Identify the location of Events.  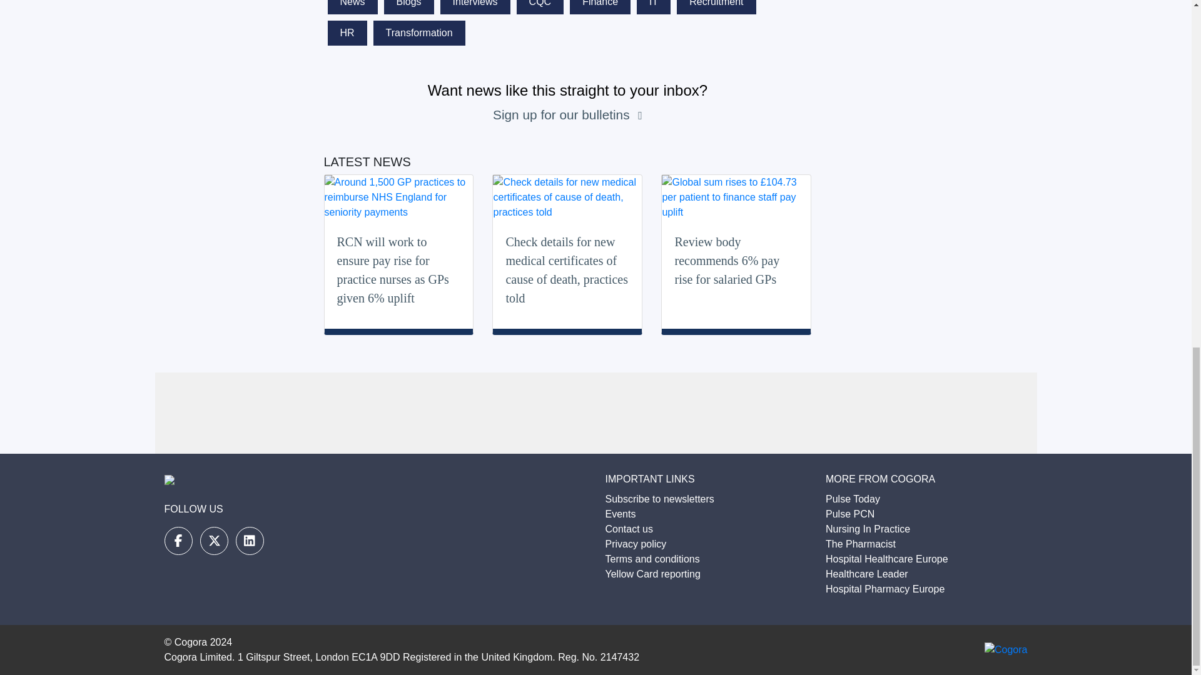
(621, 514).